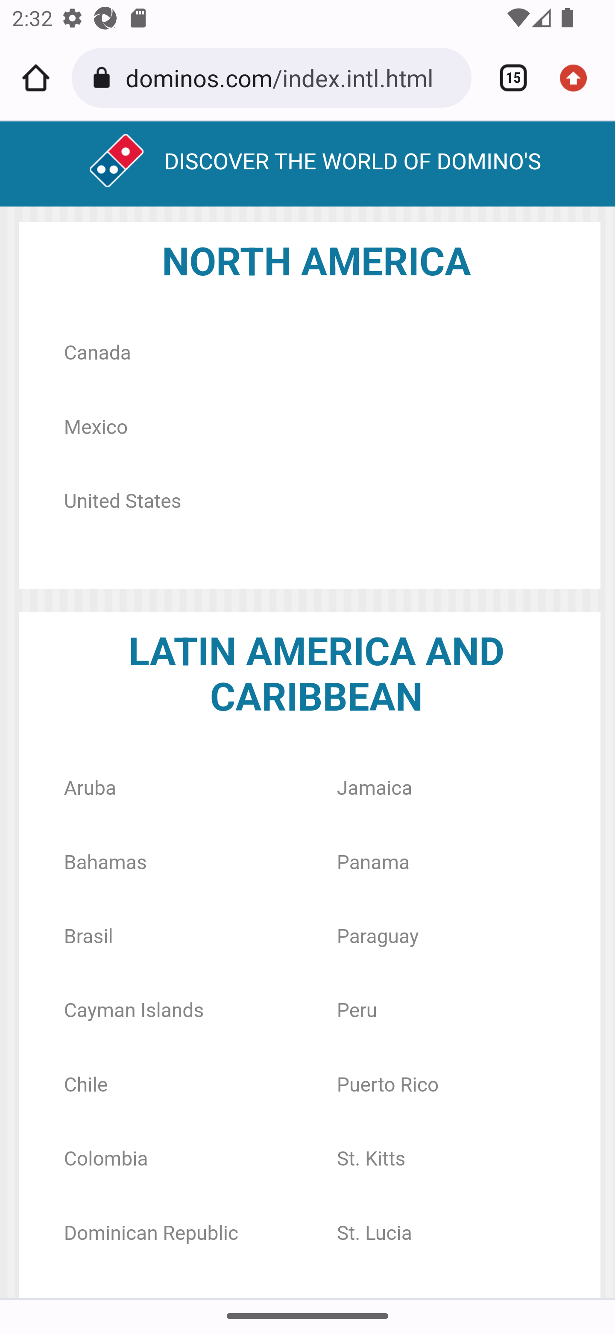 The width and height of the screenshot is (615, 1334). I want to click on Switch or close tabs, so click(507, 78).